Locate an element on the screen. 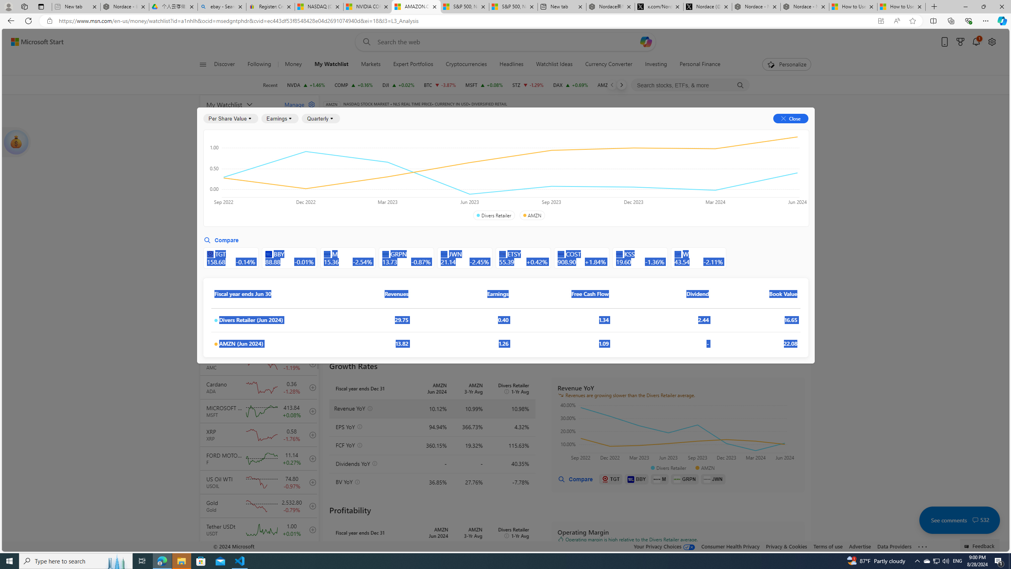 The height and width of the screenshot is (569, 1011). Class: button-glyph is located at coordinates (203, 64).